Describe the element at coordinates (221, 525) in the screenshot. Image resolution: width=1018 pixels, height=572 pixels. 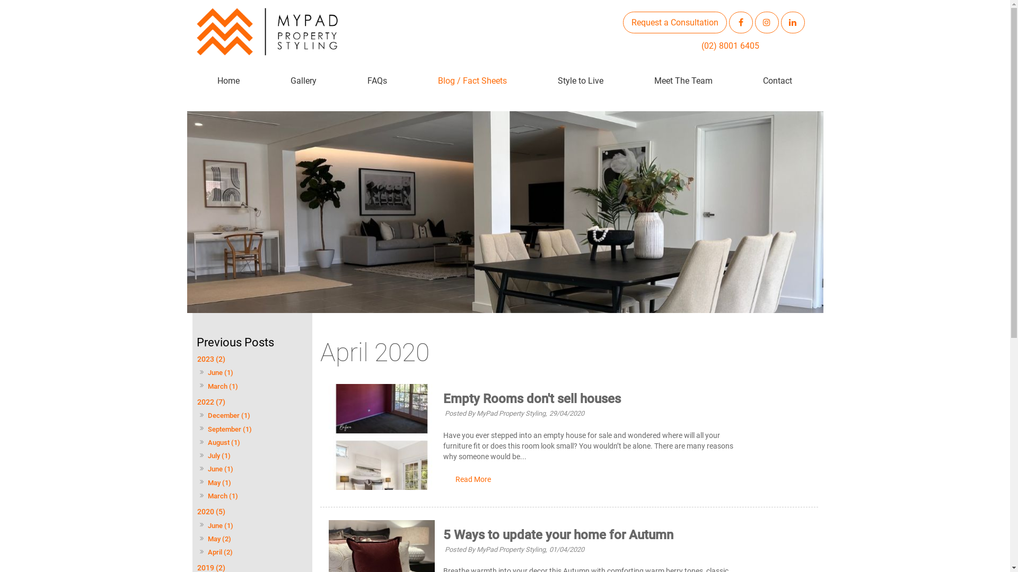
I see `June (1)` at that location.